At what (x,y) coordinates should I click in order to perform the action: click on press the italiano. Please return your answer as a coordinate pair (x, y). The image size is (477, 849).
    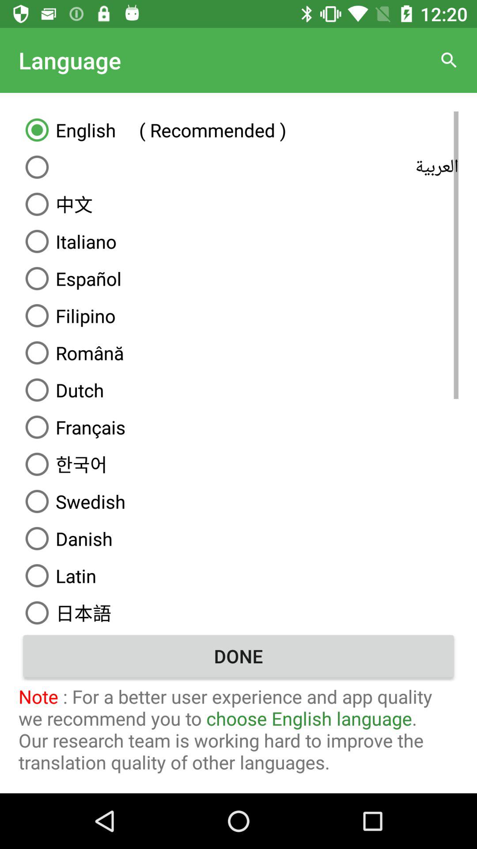
    Looking at the image, I should click on (238, 241).